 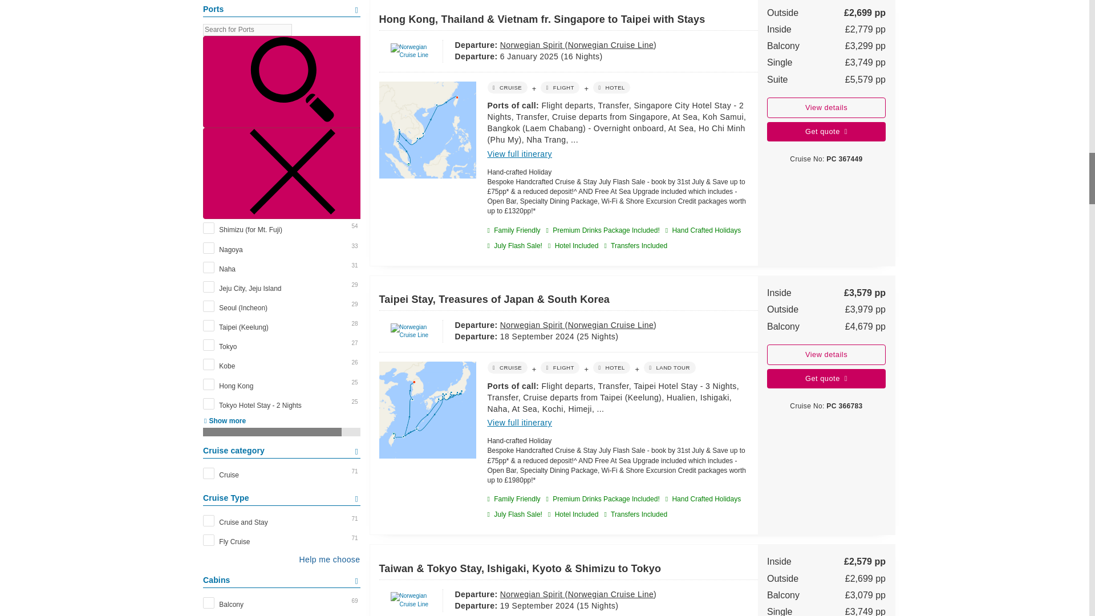 I want to click on Submit your search query., so click(x=292, y=81).